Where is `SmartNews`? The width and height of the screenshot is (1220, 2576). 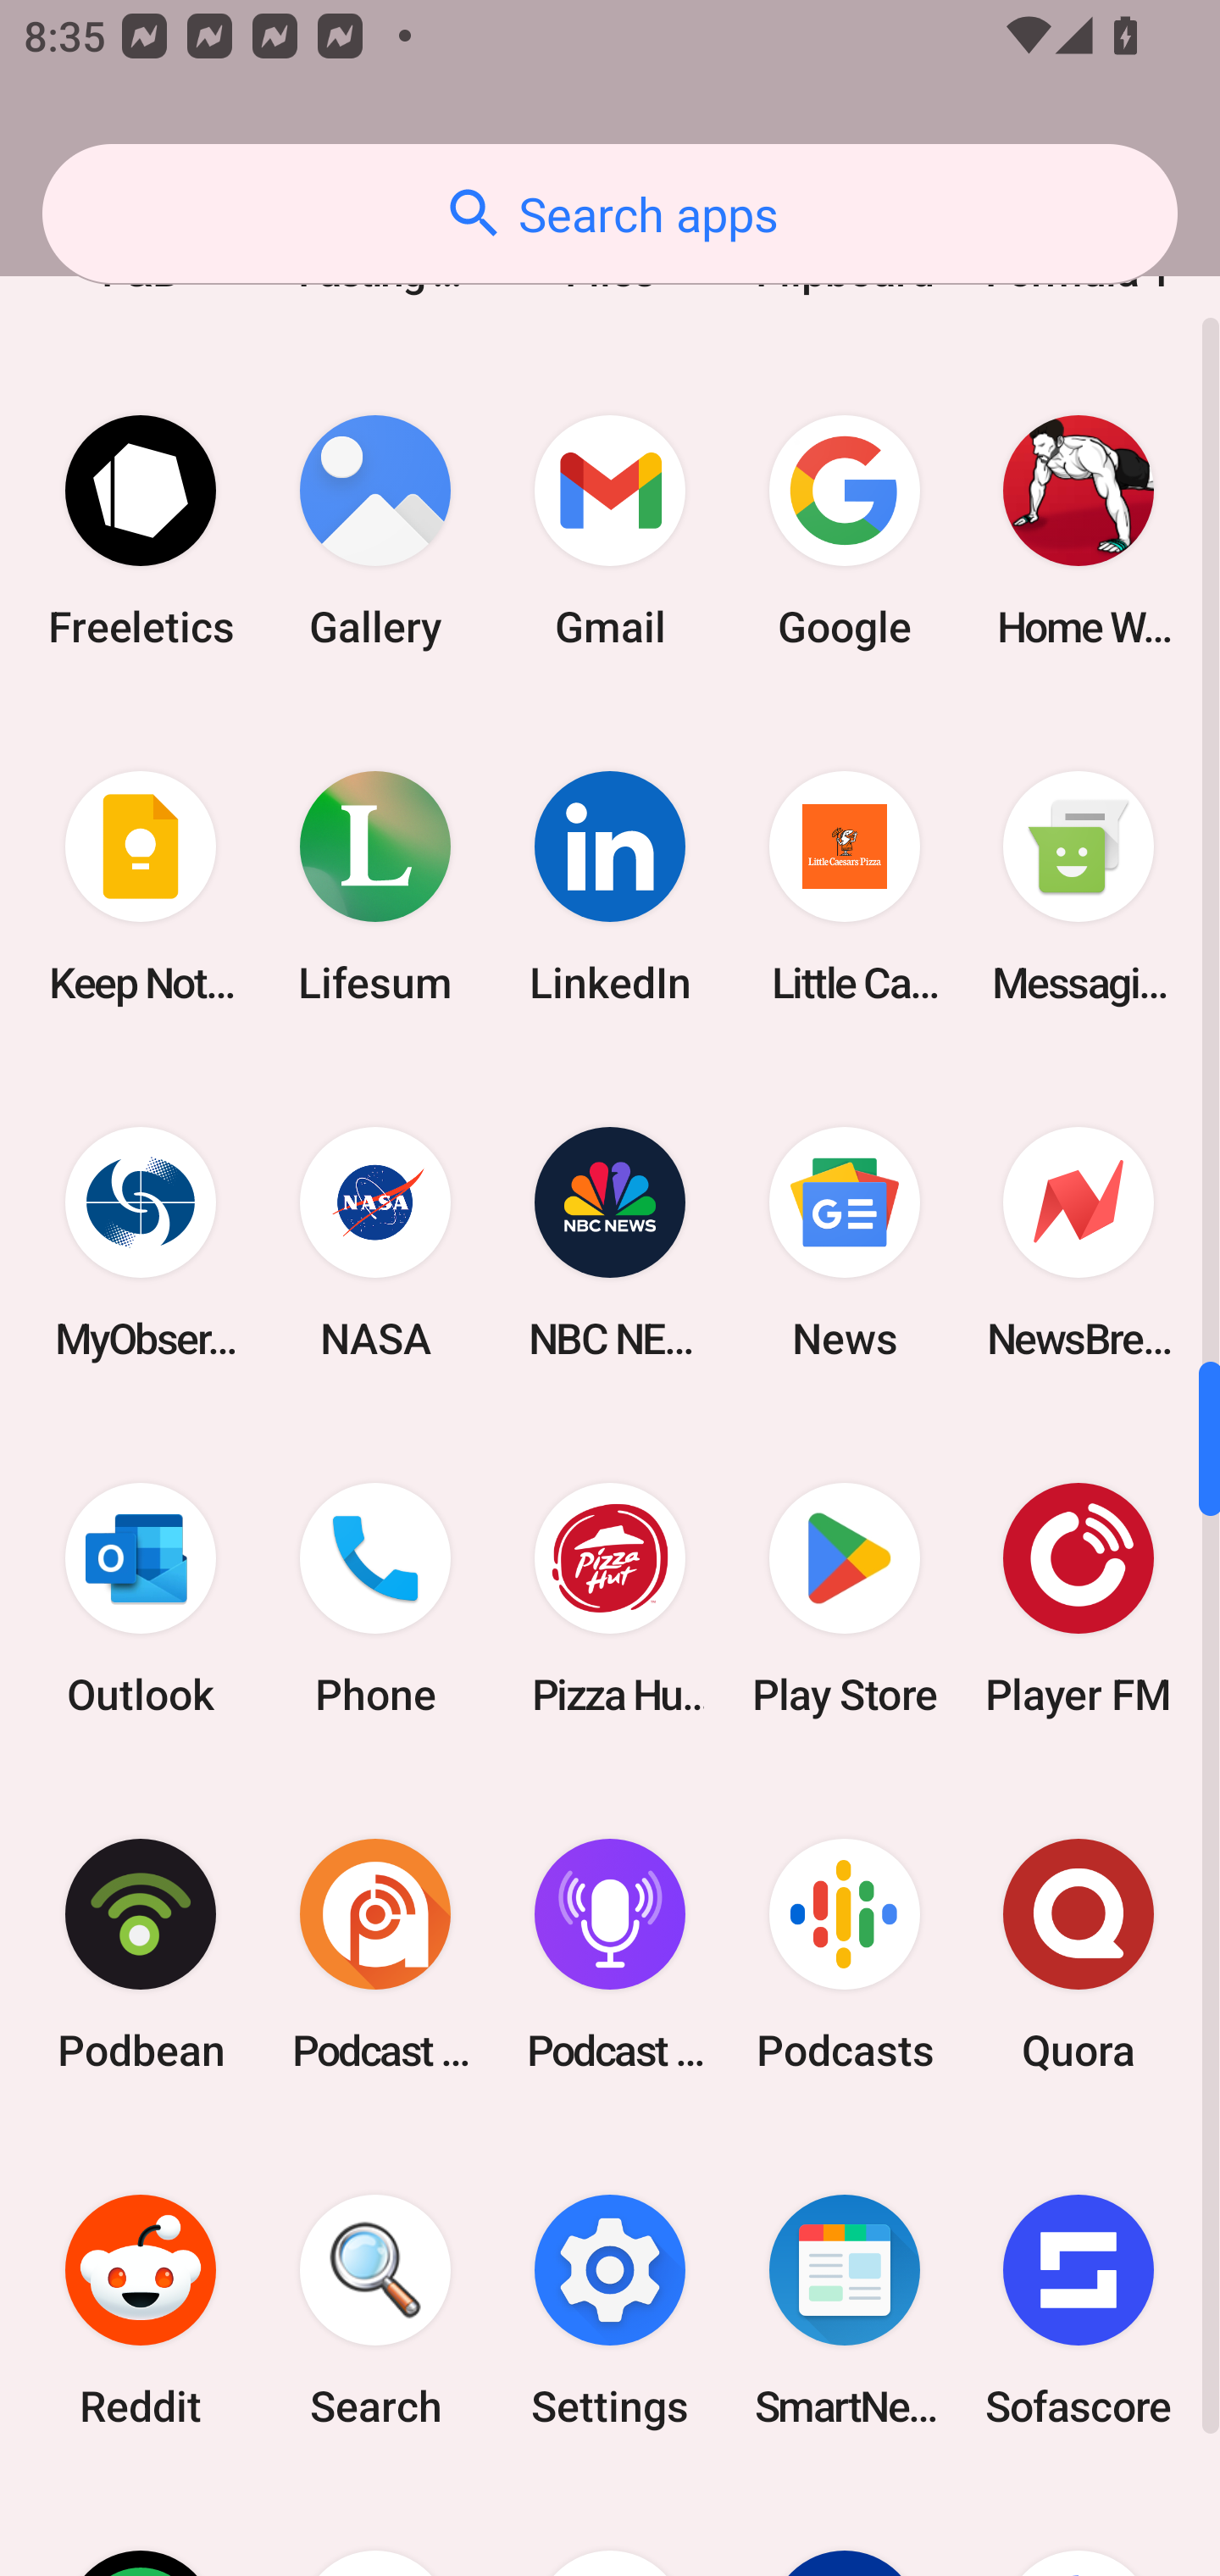 SmartNews is located at coordinates (844, 2310).